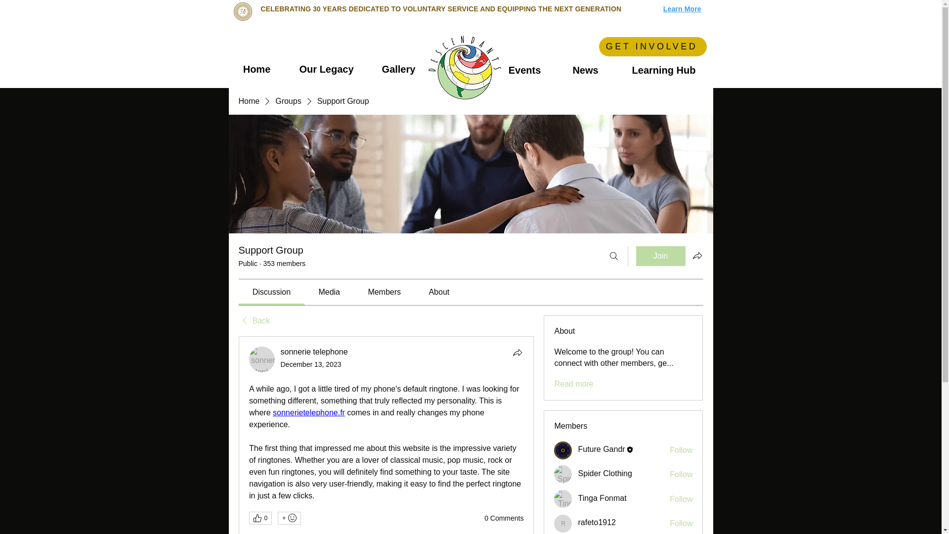 The image size is (949, 534). I want to click on sonnerietelephone.fr, so click(309, 412).